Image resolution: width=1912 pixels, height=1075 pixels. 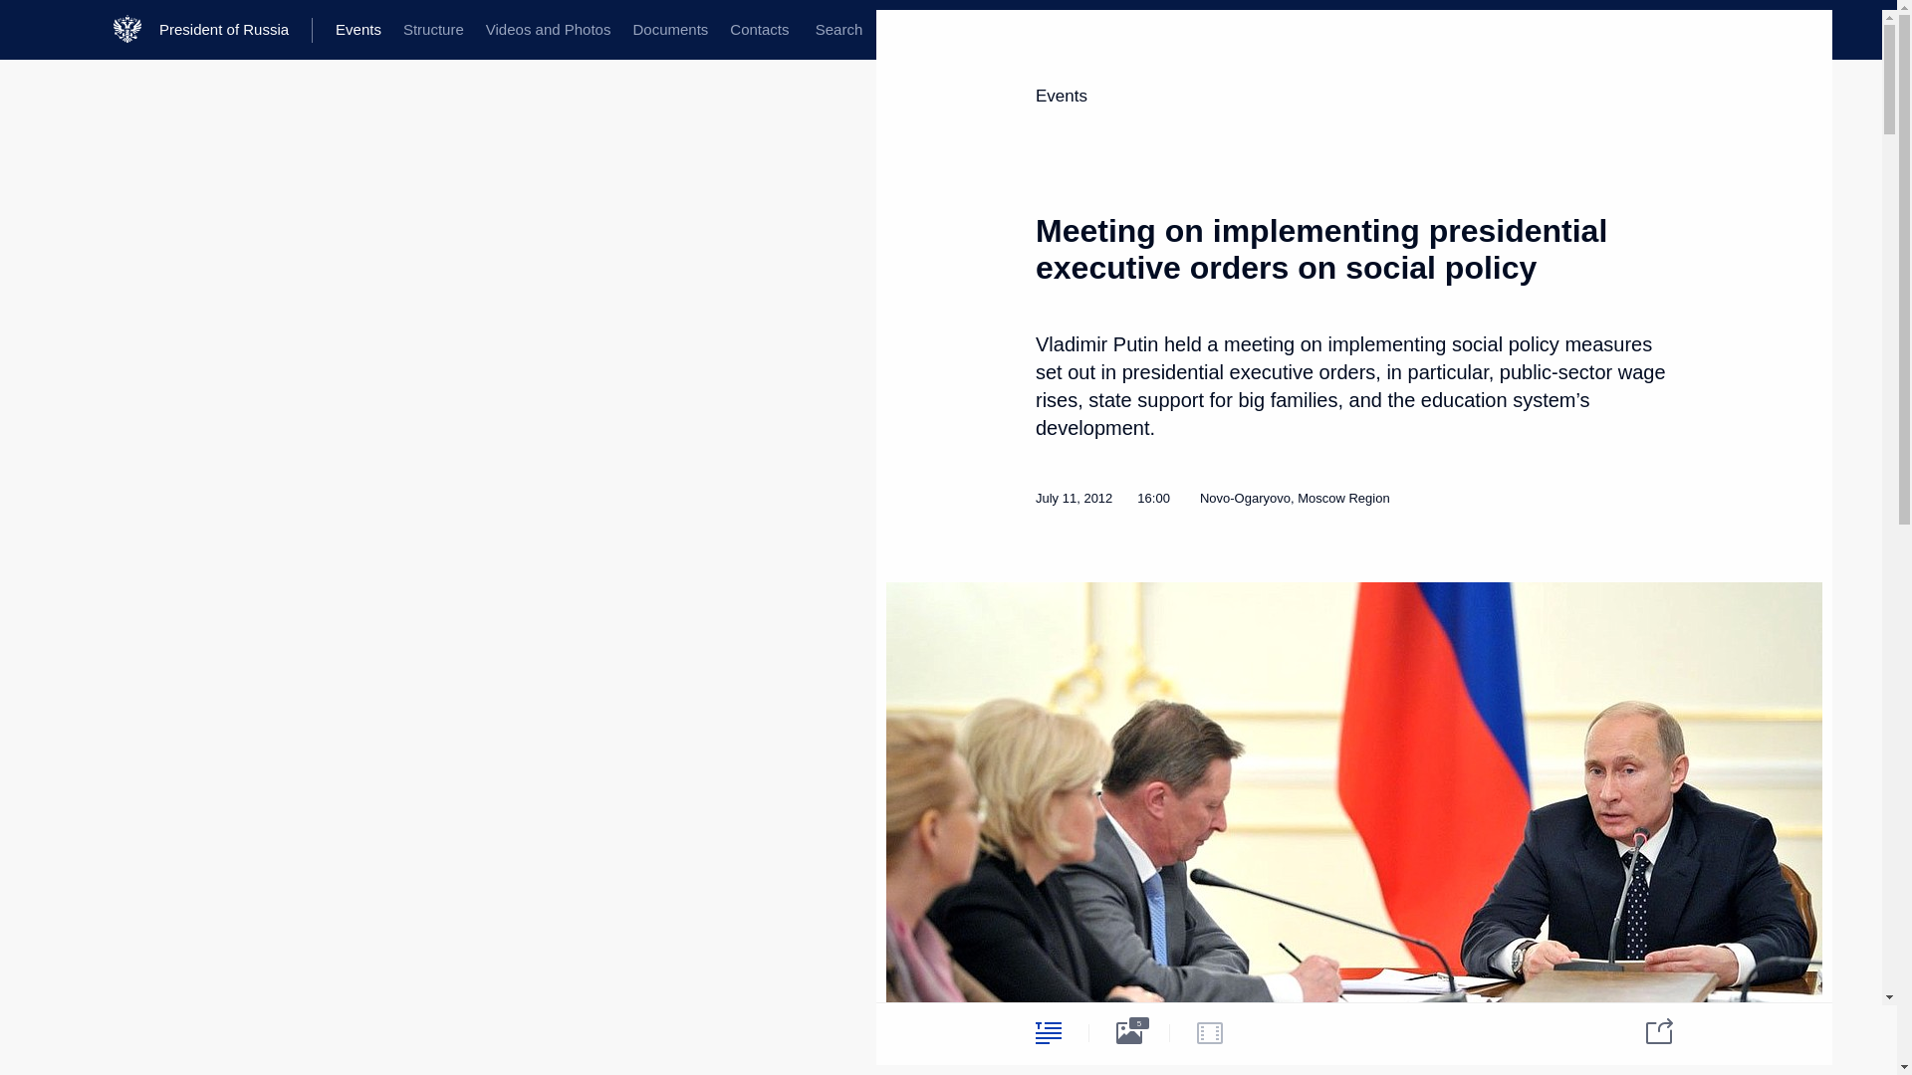 I want to click on Search, so click(x=838, y=30).